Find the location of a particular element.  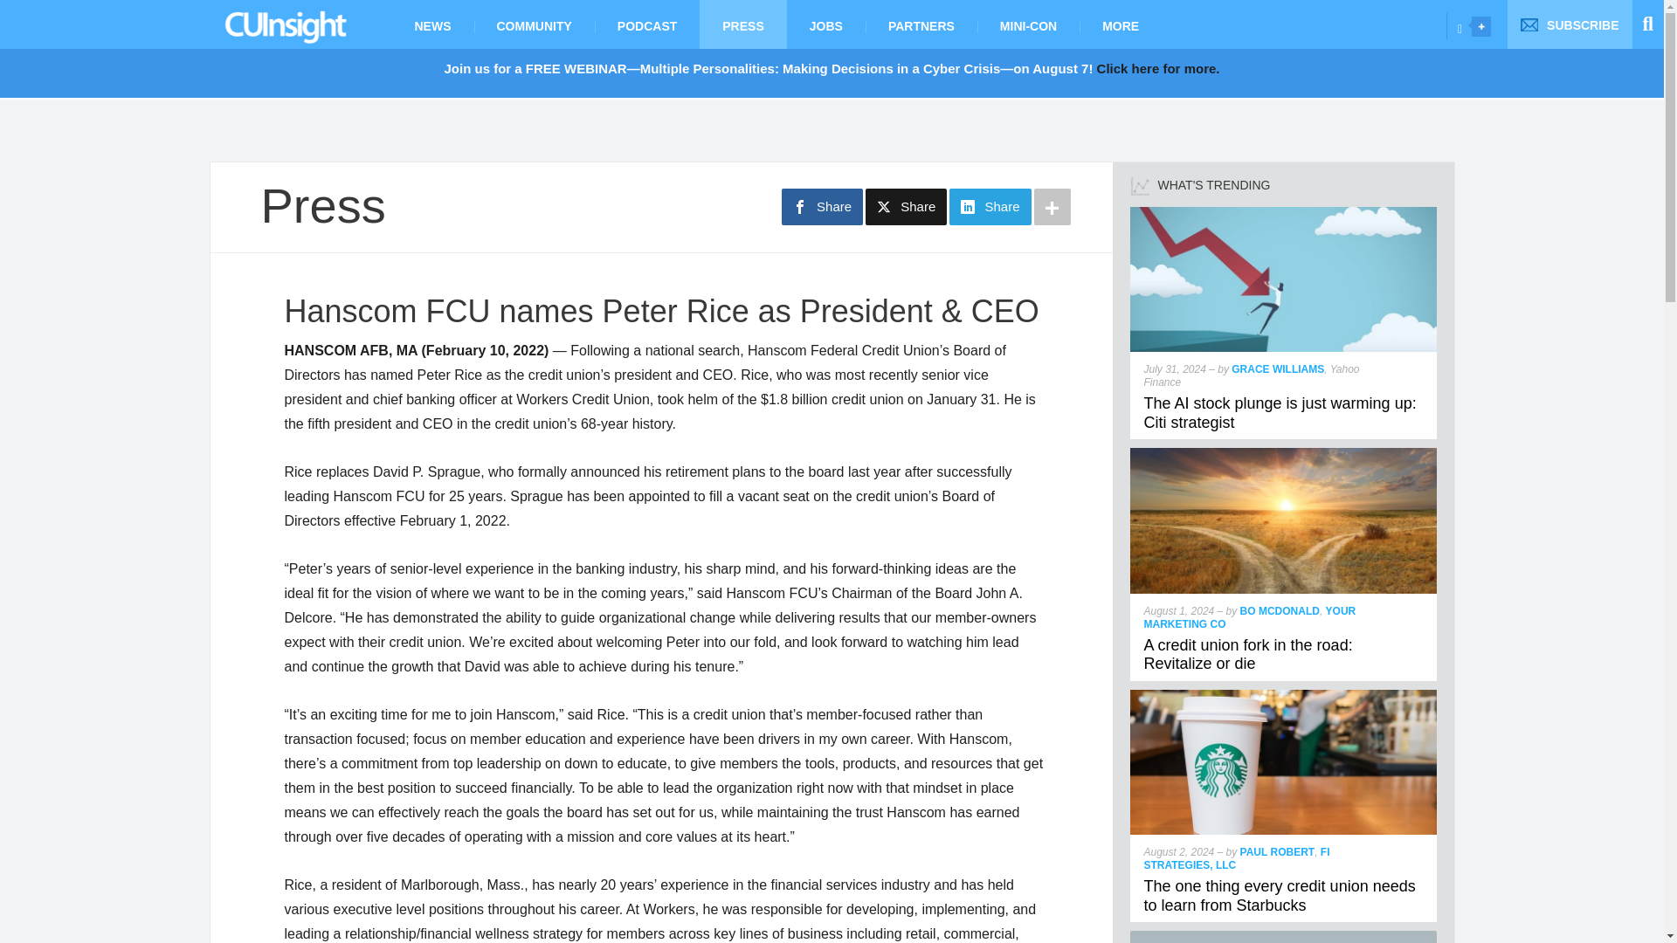

Share is located at coordinates (906, 207).